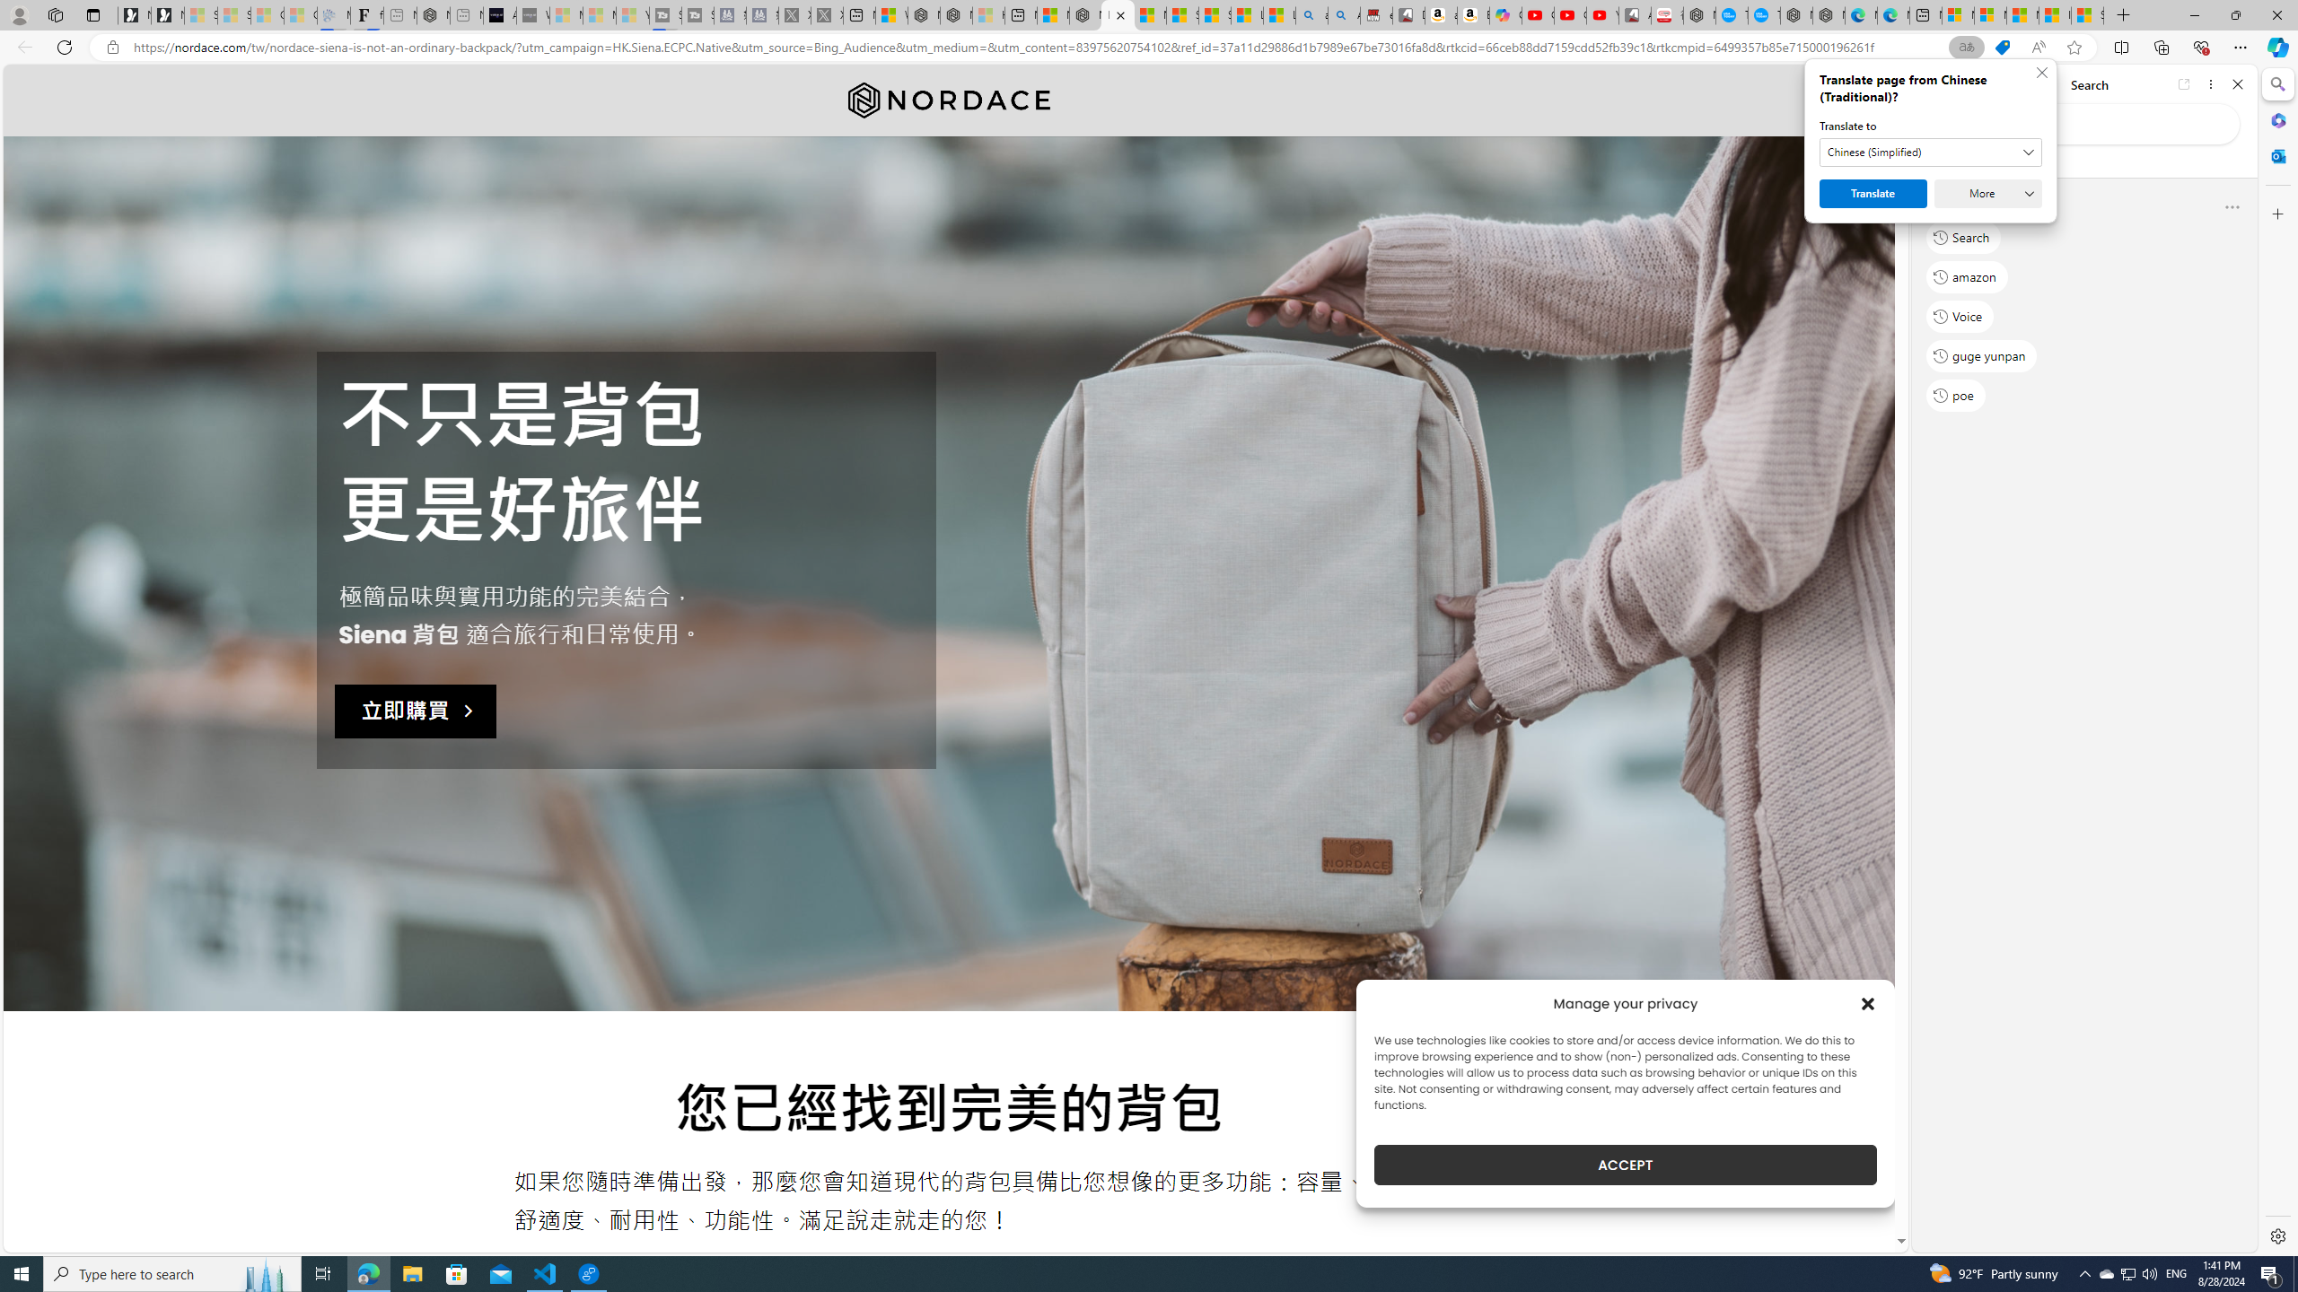 Image resolution: width=2298 pixels, height=1292 pixels. I want to click on Amazon Echo Dot PNG - Search Images, so click(1345, 15).